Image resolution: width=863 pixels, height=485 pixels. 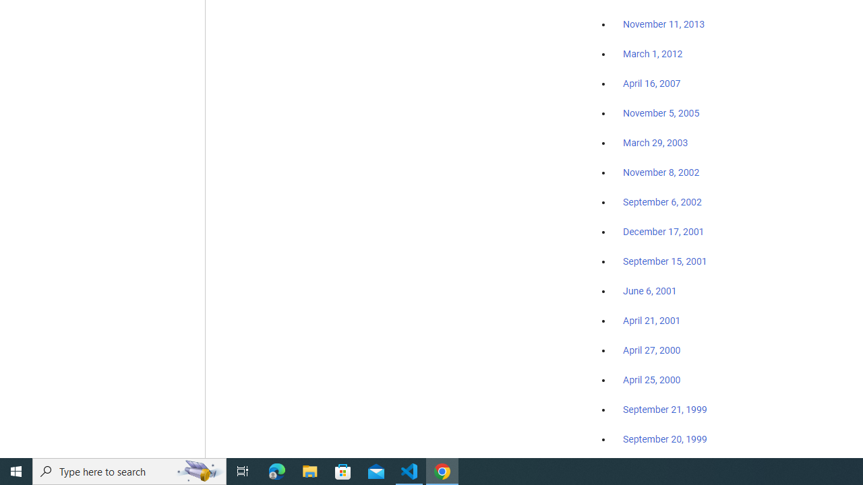 I want to click on June 6, 2001, so click(x=650, y=291).